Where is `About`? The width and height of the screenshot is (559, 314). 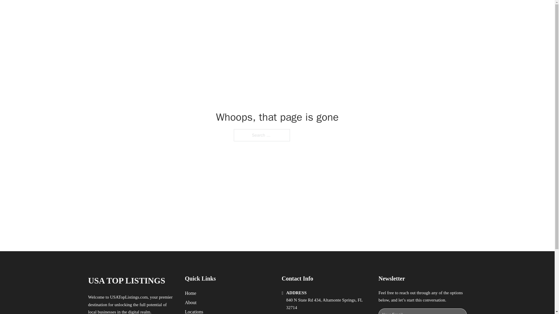 About is located at coordinates (191, 302).